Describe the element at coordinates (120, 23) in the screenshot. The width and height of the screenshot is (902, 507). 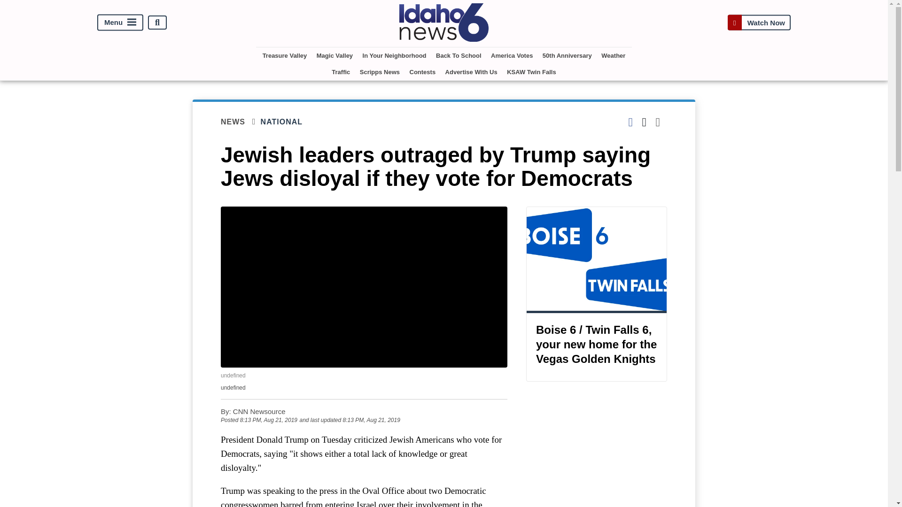
I see `Menu` at that location.